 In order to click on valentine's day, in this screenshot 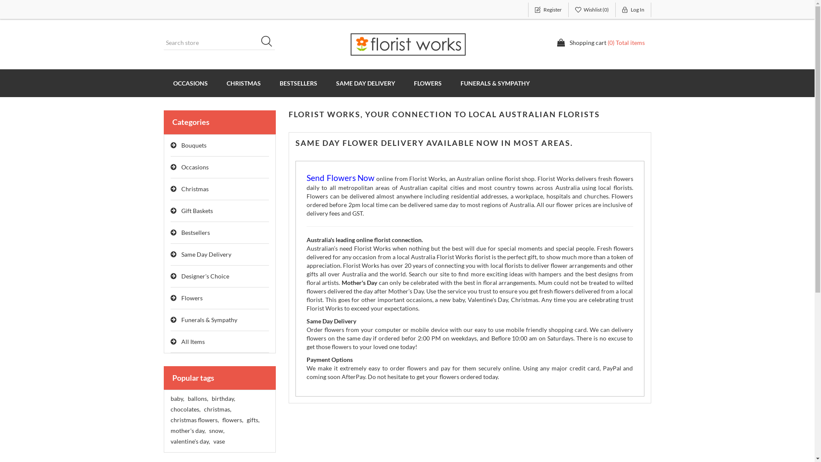, I will do `click(190, 441)`.